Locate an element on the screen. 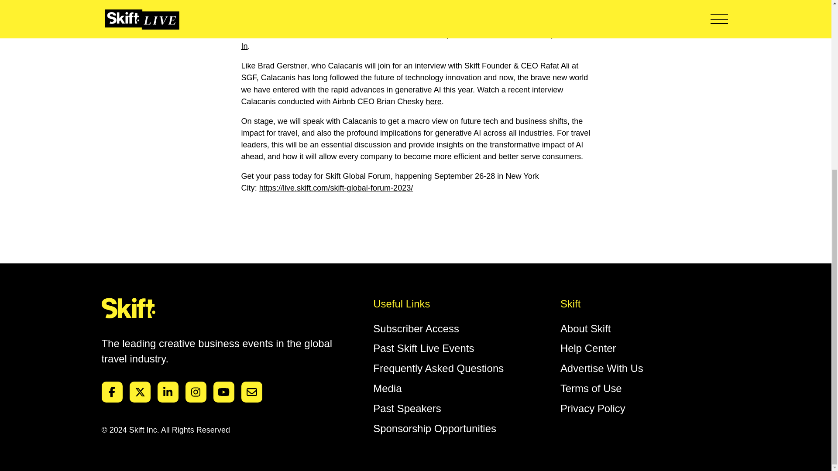 The height and width of the screenshot is (471, 838). Terms of Use is located at coordinates (591, 388).